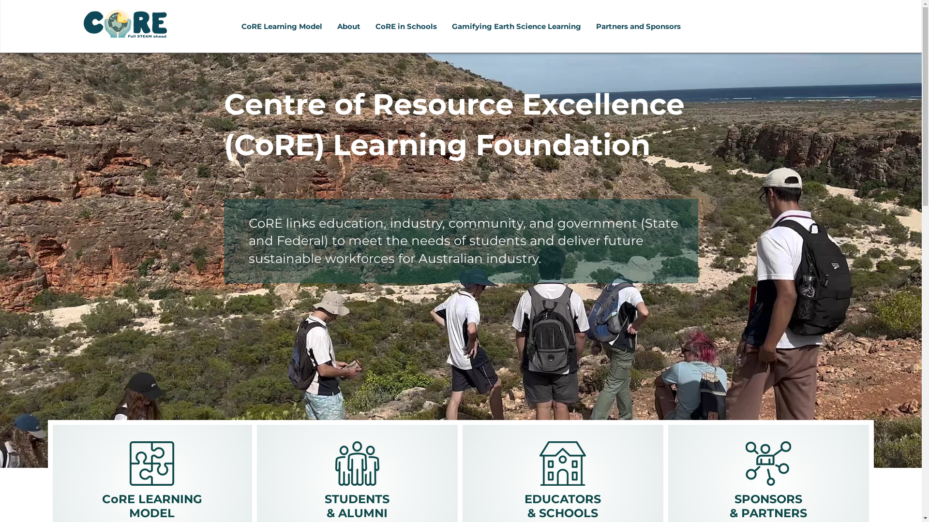  What do you see at coordinates (152, 506) in the screenshot?
I see `CoRE LEARNING MODEL` at bounding box center [152, 506].